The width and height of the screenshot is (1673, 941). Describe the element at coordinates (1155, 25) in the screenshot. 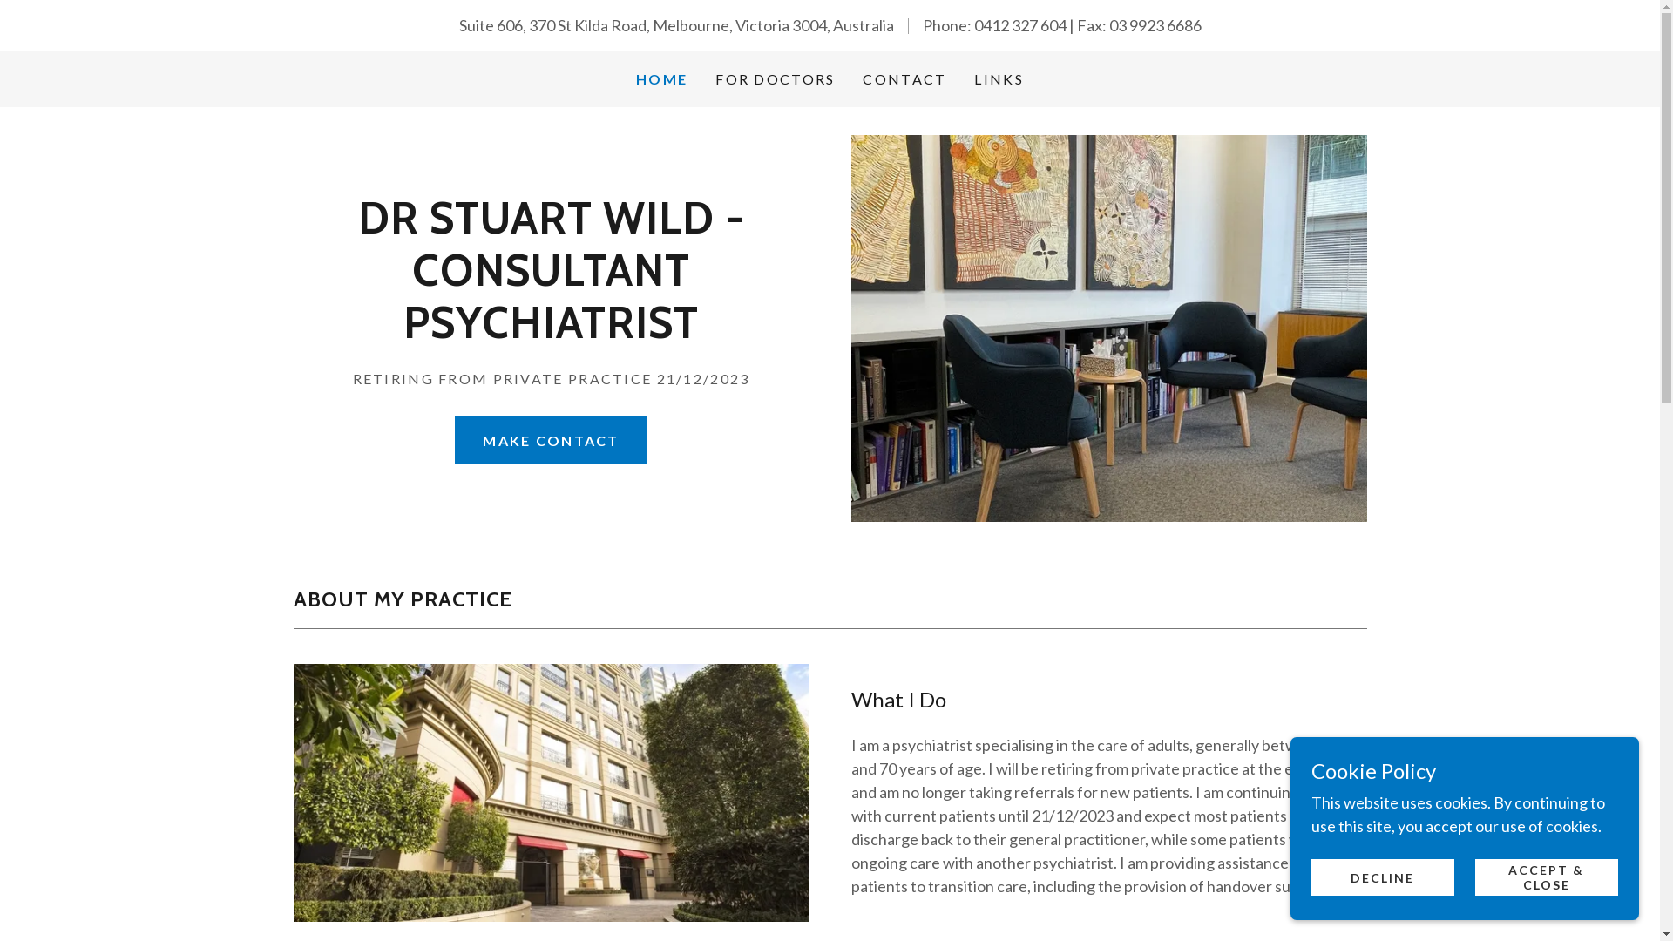

I see `03 9923 6686` at that location.